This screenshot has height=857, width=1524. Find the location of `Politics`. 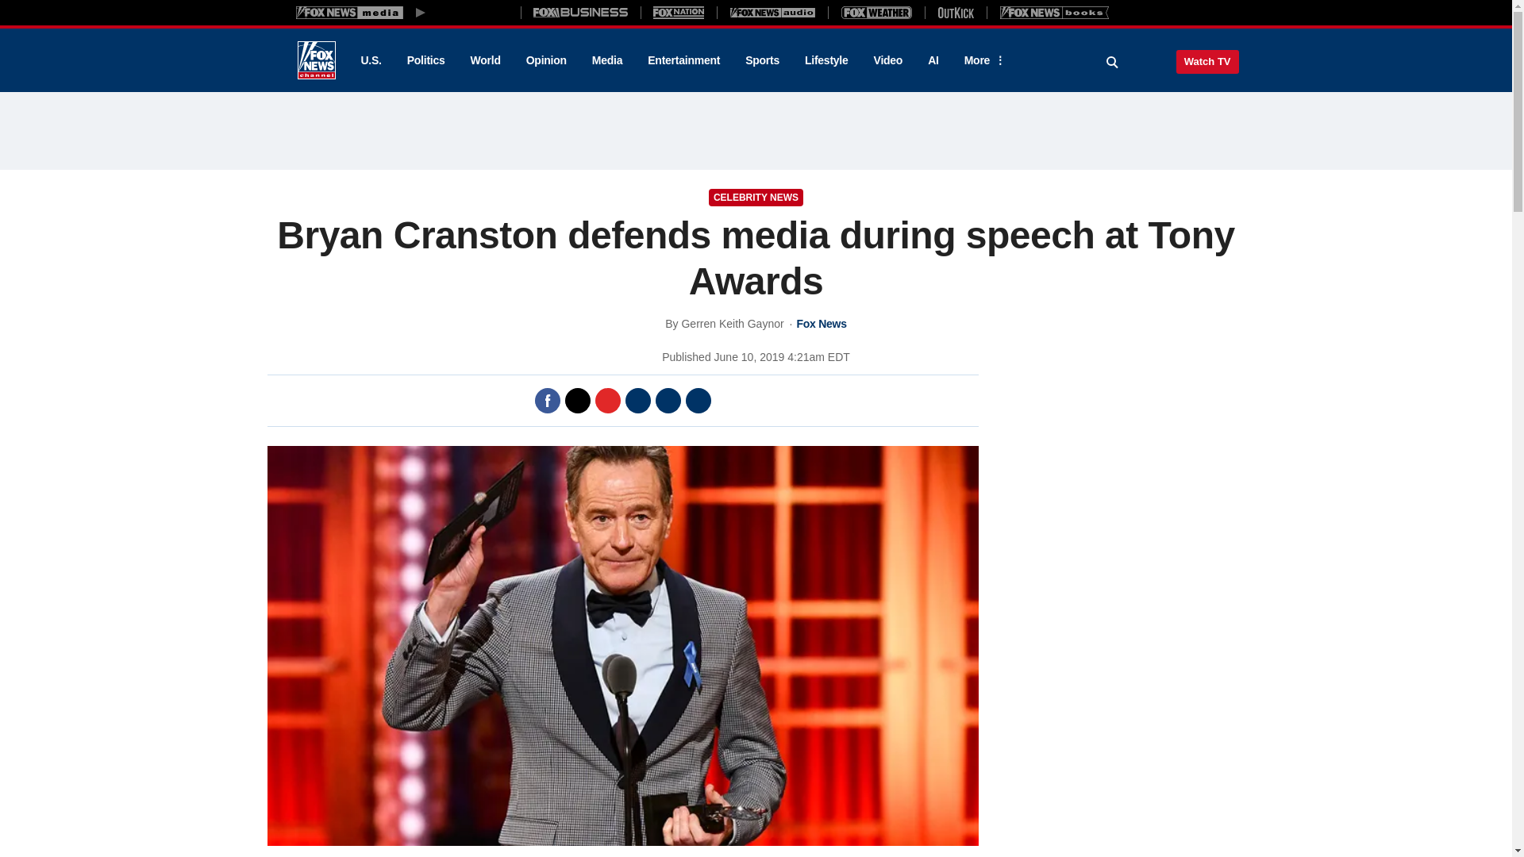

Politics is located at coordinates (426, 60).